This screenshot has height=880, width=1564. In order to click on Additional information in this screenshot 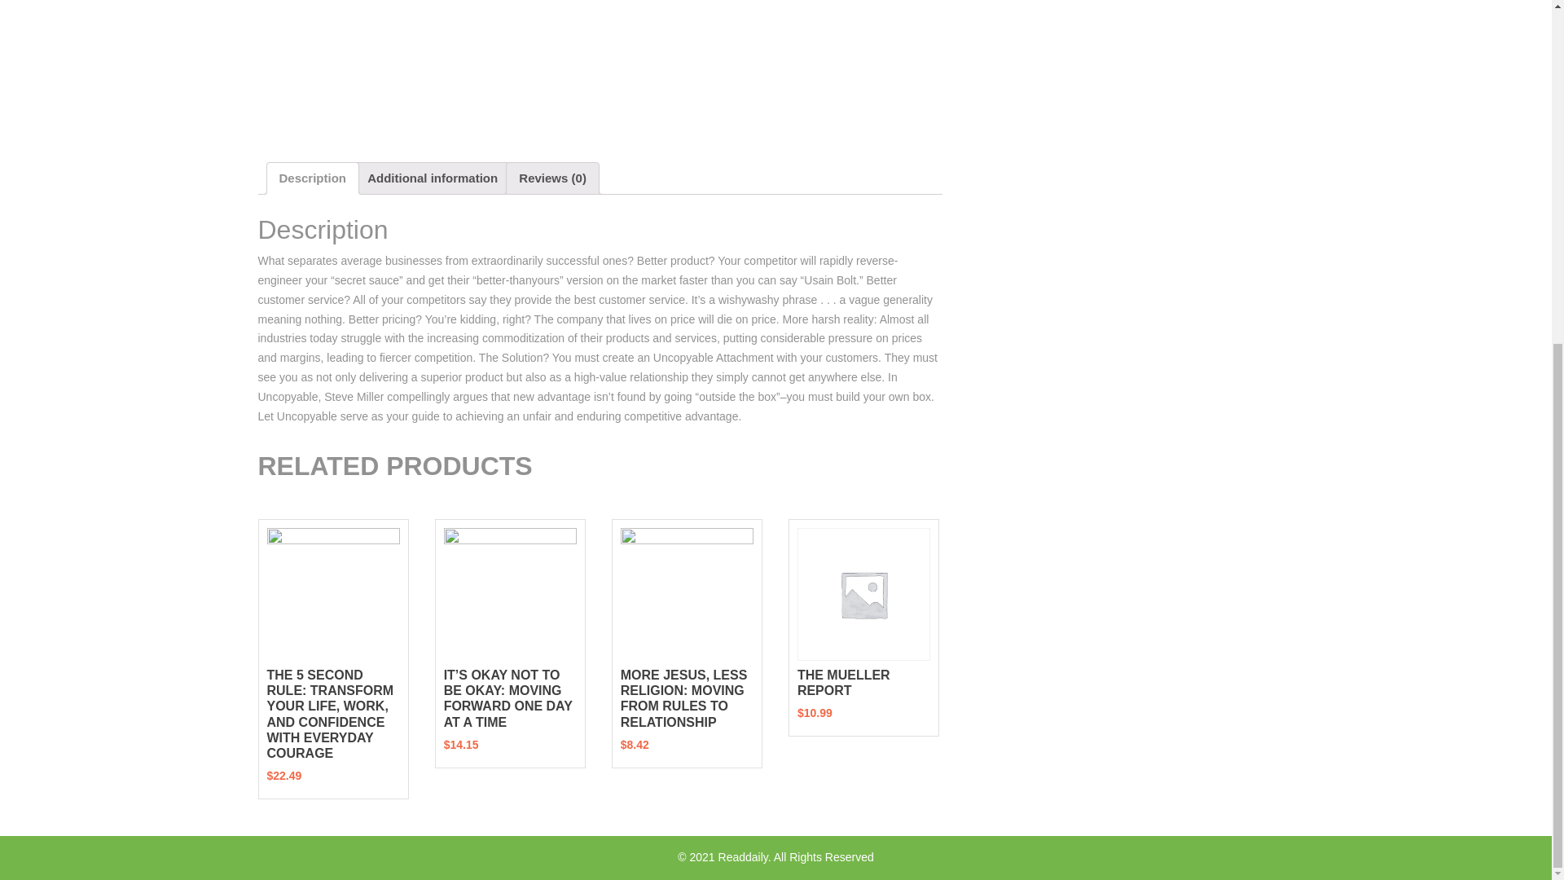, I will do `click(432, 178)`.